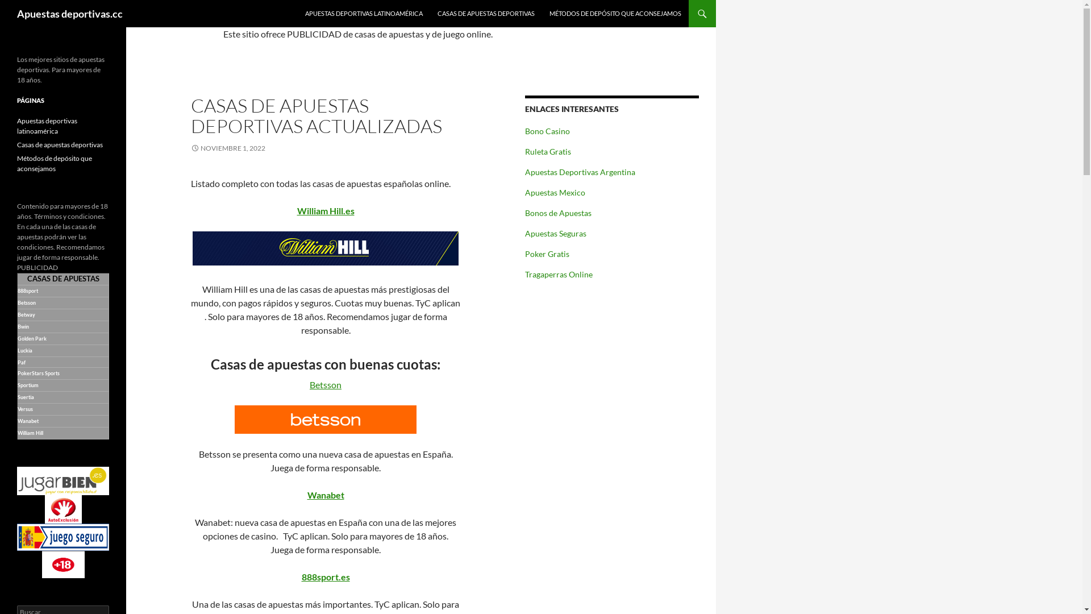 The height and width of the screenshot is (614, 1091). What do you see at coordinates (28, 385) in the screenshot?
I see `Sportium` at bounding box center [28, 385].